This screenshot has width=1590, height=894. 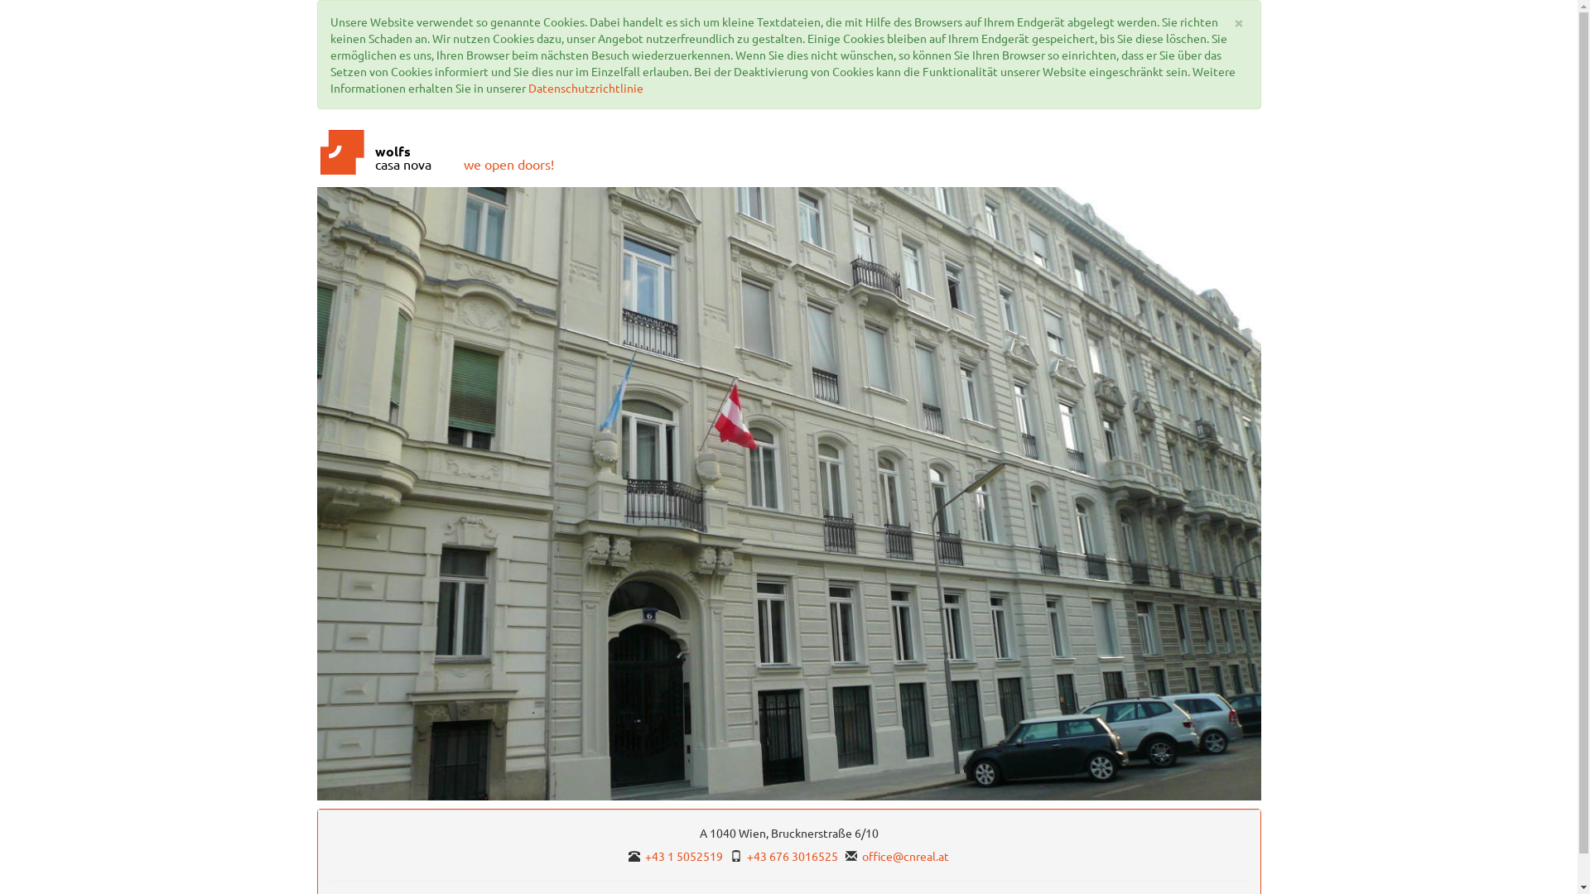 What do you see at coordinates (684, 856) in the screenshot?
I see `+43 1 5052519` at bounding box center [684, 856].